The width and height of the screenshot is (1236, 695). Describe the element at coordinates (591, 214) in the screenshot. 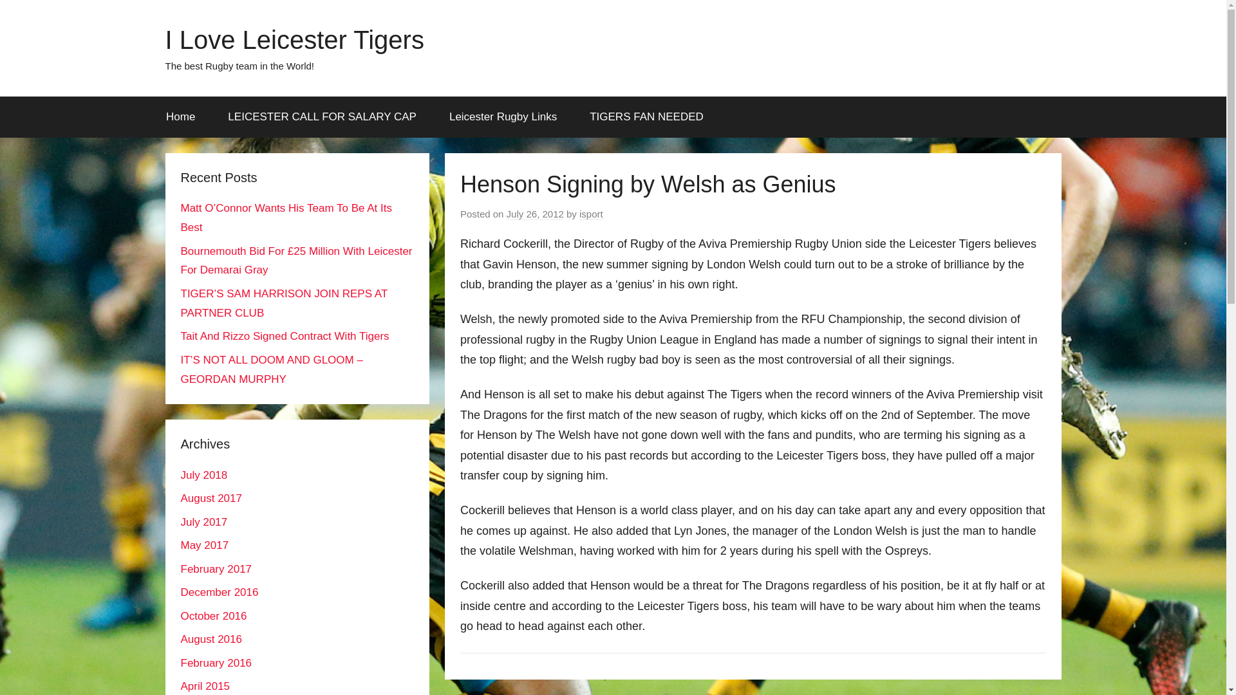

I see `isport` at that location.